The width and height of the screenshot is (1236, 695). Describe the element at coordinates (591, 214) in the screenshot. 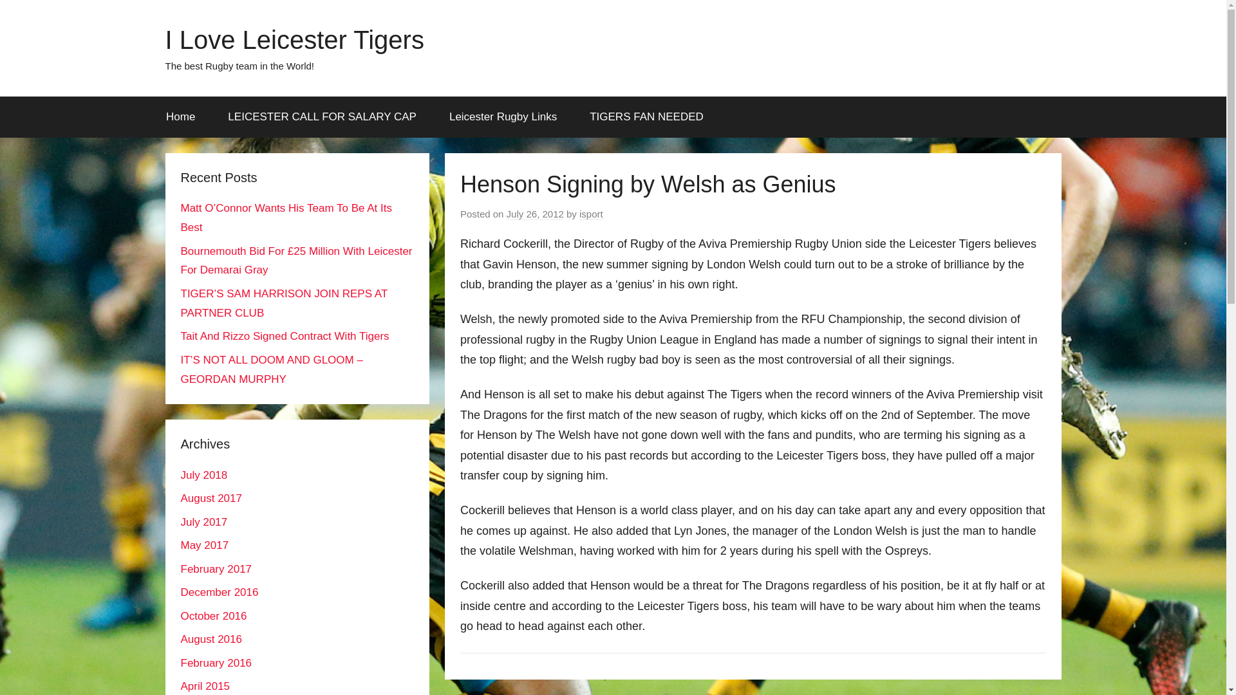

I see `isport` at that location.